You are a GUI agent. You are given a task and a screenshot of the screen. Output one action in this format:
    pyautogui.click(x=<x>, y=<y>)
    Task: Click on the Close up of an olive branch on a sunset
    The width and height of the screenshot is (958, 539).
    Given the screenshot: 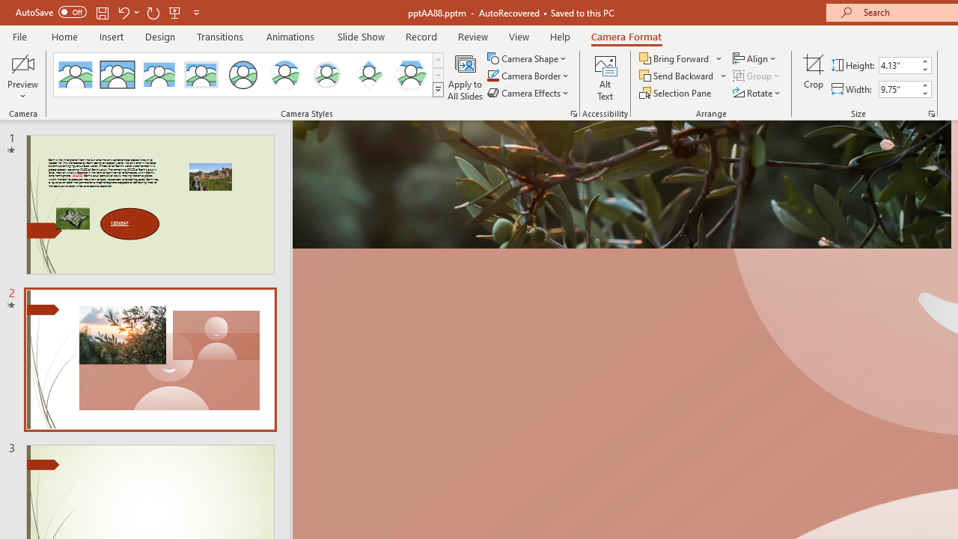 What is the action you would take?
    pyautogui.click(x=621, y=184)
    